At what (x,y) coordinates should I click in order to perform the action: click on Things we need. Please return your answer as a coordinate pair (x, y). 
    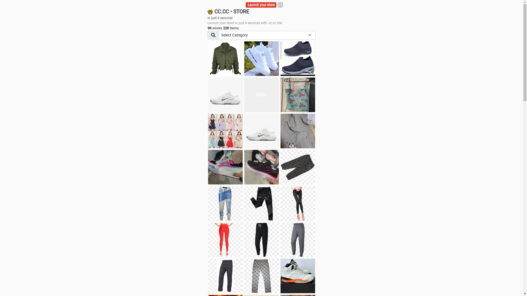
    Looking at the image, I should click on (262, 95).